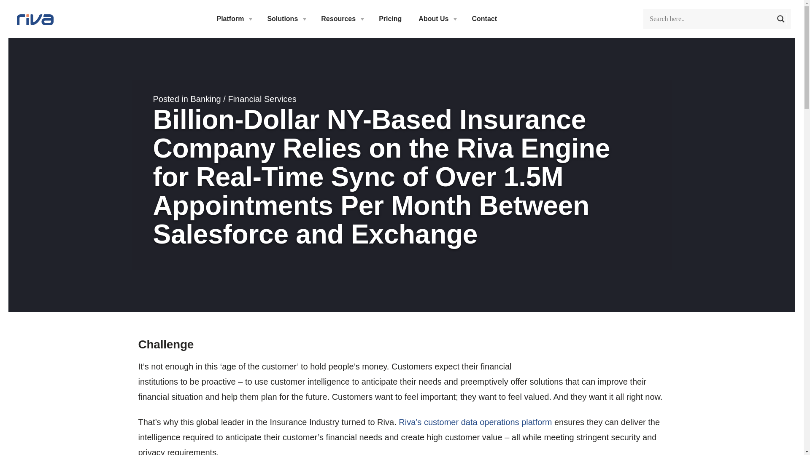  What do you see at coordinates (341, 19) in the screenshot?
I see `Resources` at bounding box center [341, 19].